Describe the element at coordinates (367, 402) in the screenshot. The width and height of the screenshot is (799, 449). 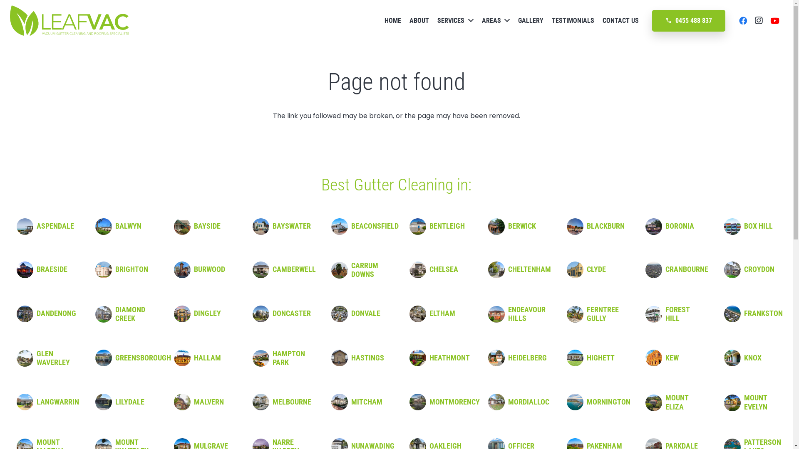
I see `MITCHAM` at that location.